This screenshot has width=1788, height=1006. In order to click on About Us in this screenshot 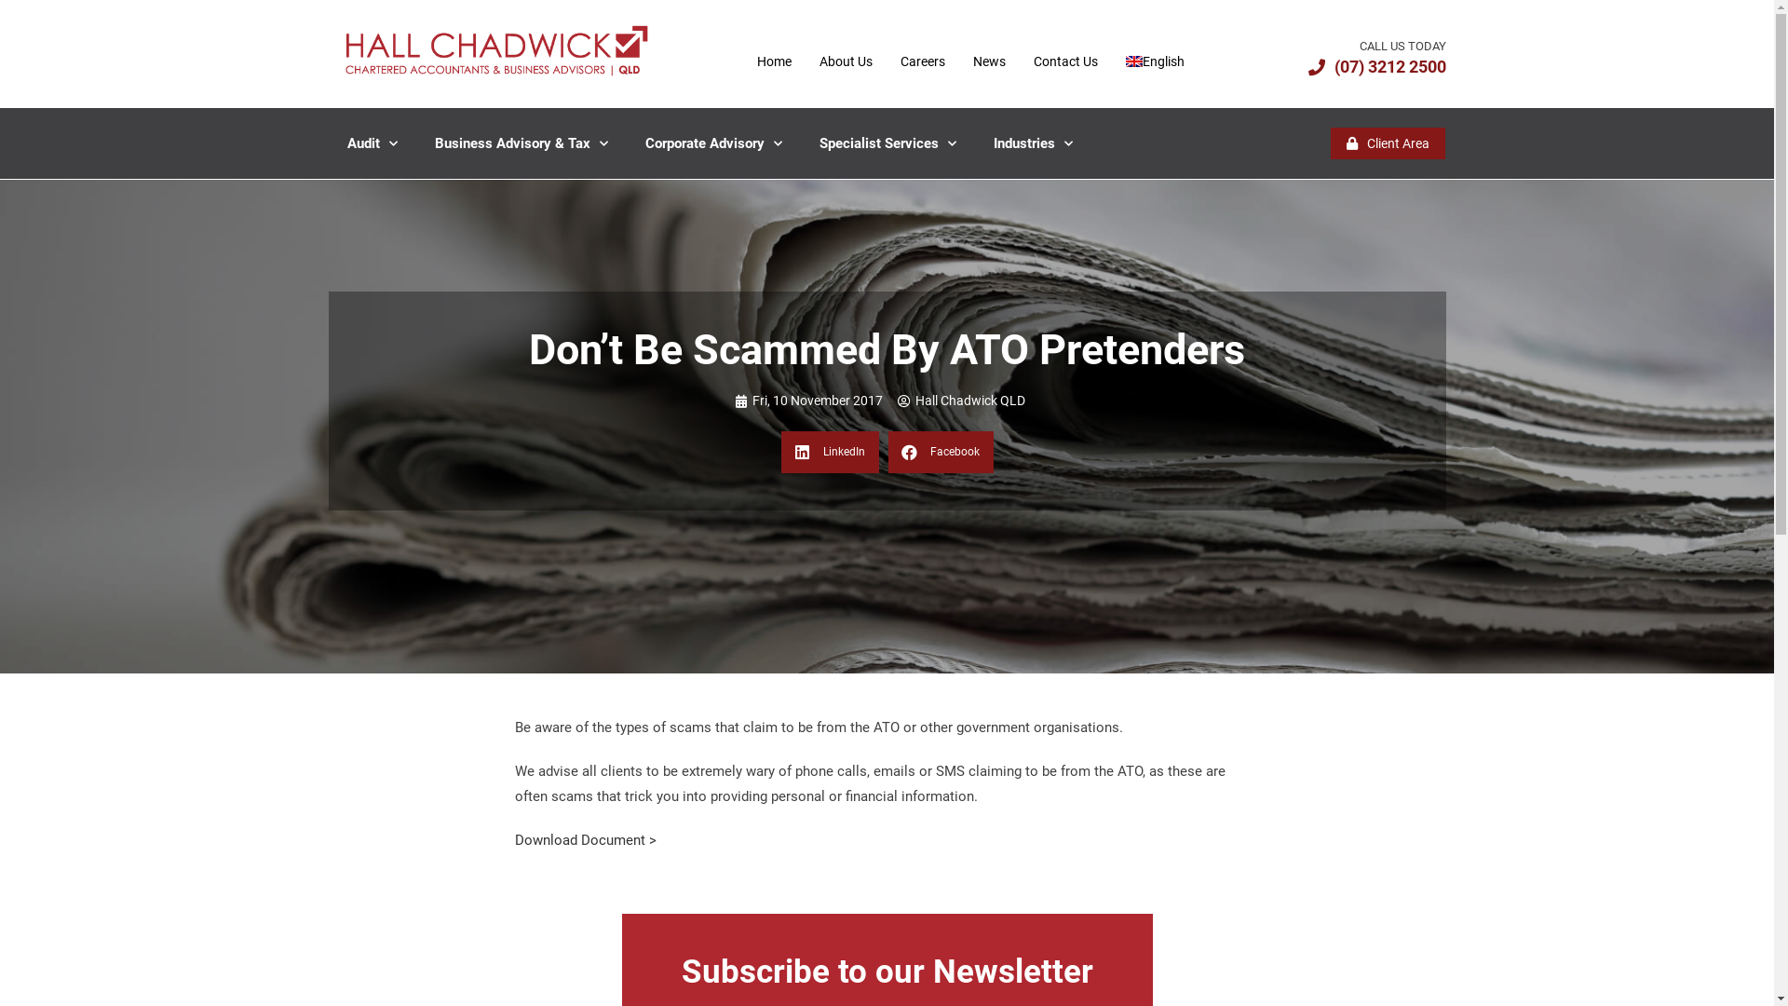, I will do `click(454, 607)`.